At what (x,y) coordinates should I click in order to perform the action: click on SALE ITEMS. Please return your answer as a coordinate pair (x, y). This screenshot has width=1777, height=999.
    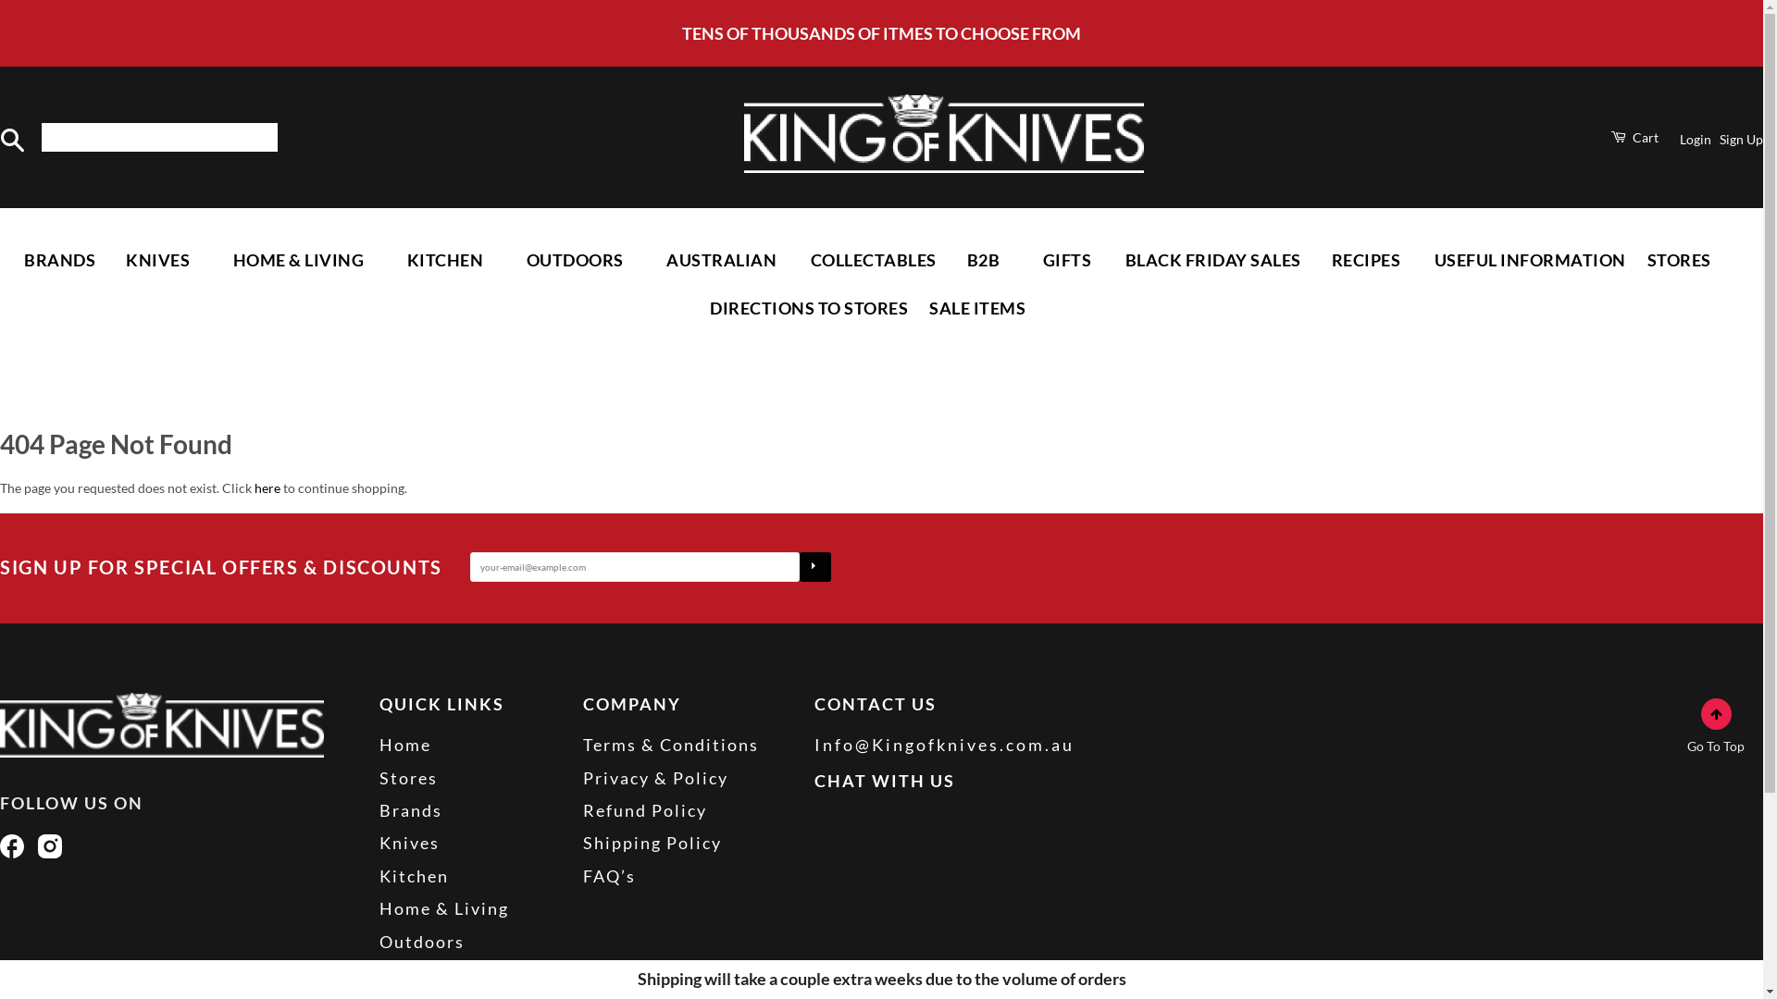
    Looking at the image, I should click on (977, 308).